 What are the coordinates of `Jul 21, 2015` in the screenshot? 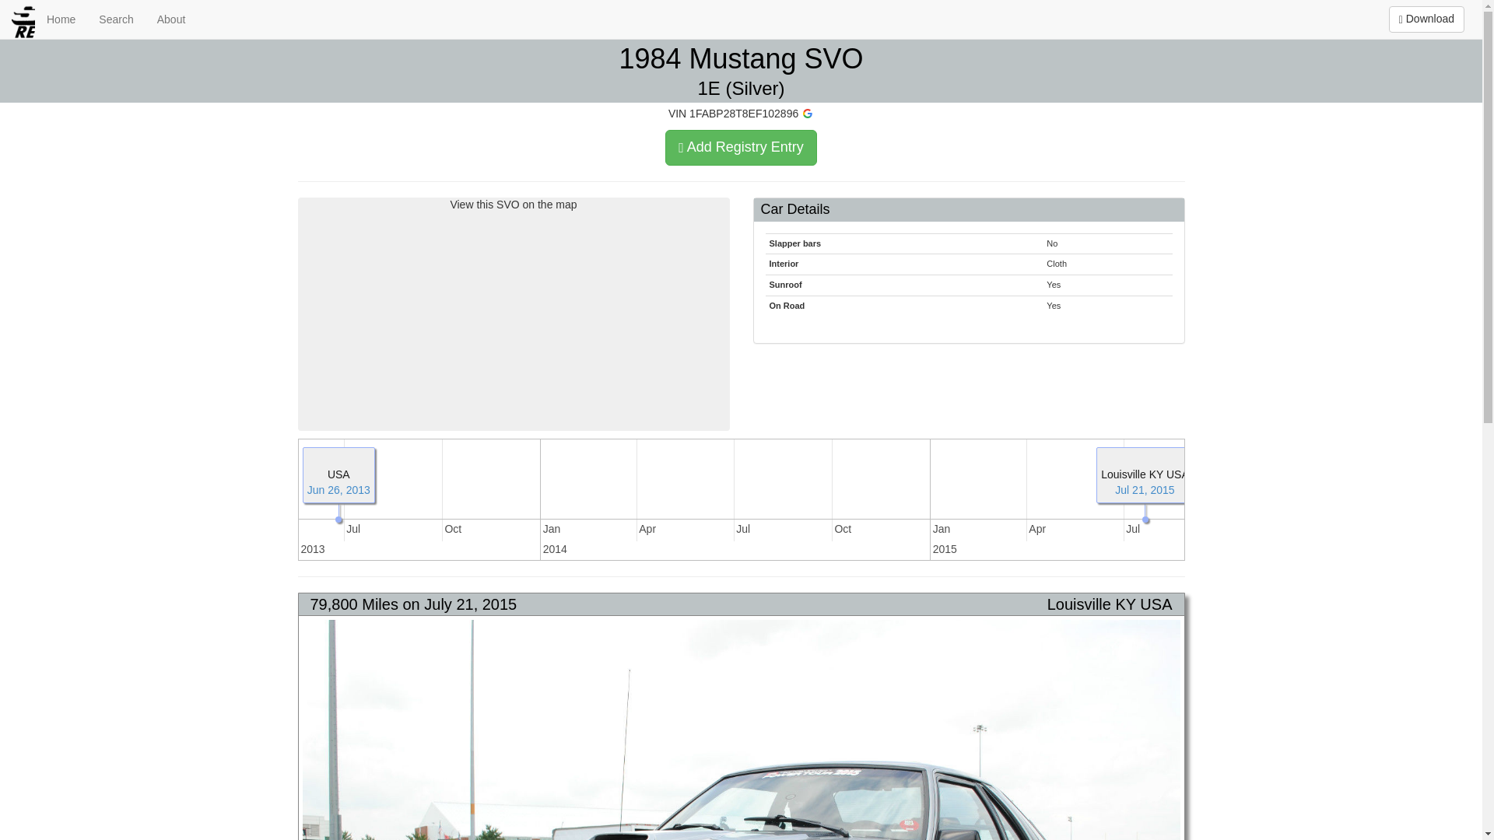 It's located at (1144, 490).